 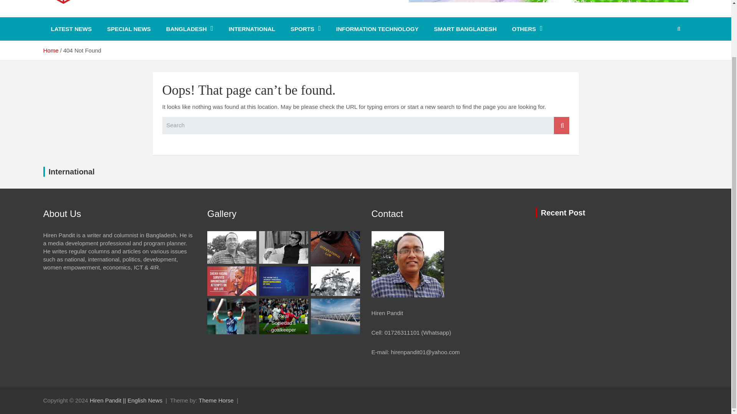 I want to click on SPORTS, so click(x=306, y=29).